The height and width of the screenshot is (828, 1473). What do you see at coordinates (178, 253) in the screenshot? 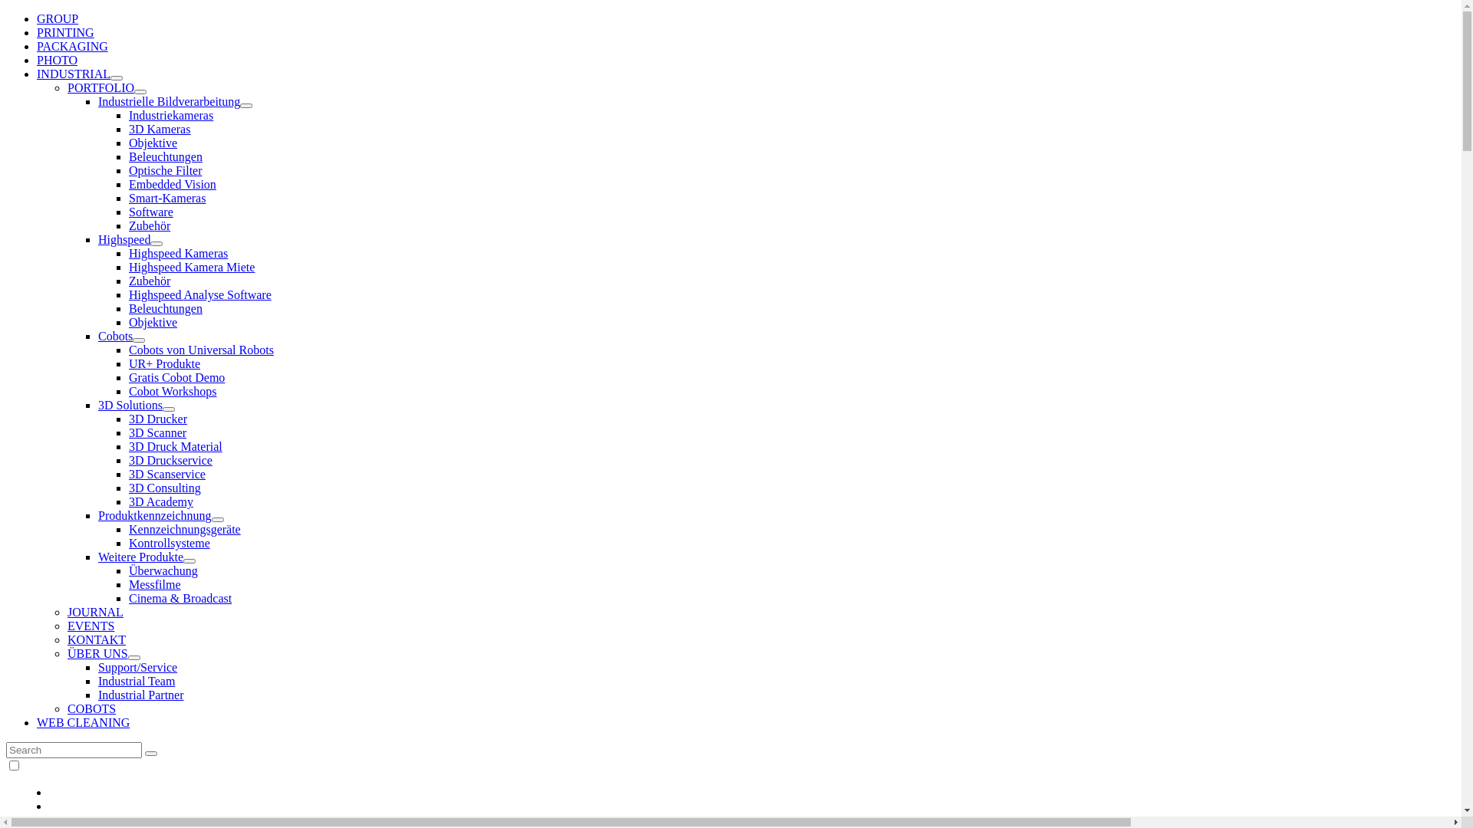
I see `Highspeed Kameras` at bounding box center [178, 253].